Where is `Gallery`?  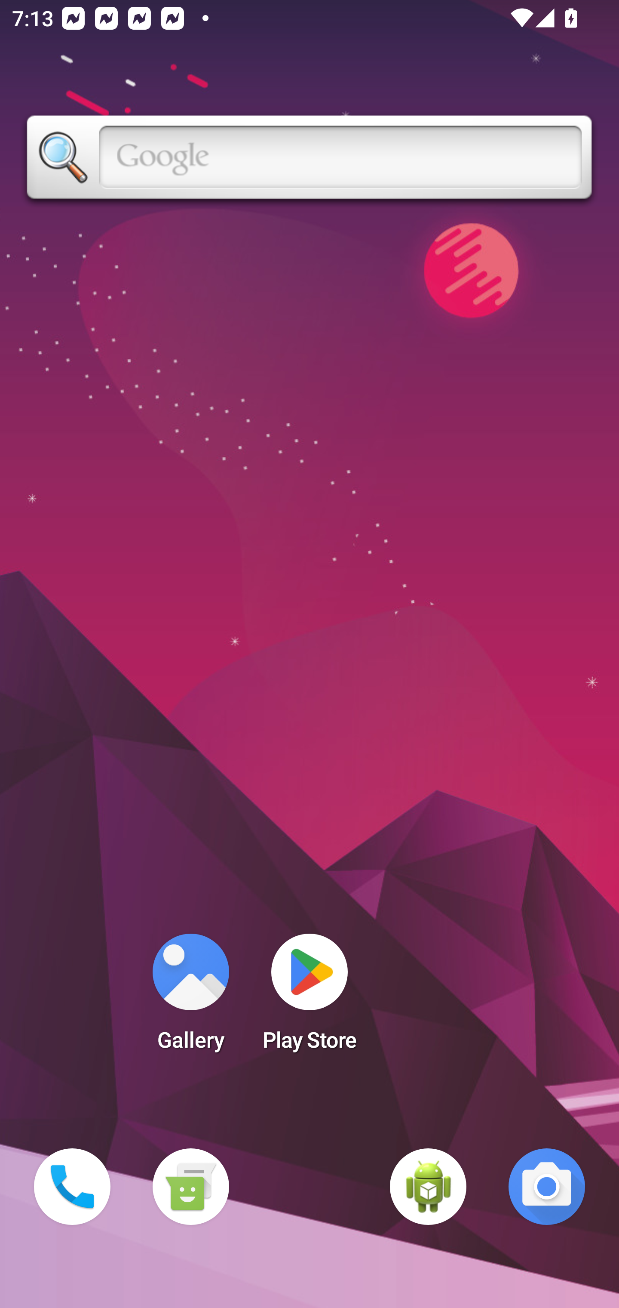 Gallery is located at coordinates (190, 997).